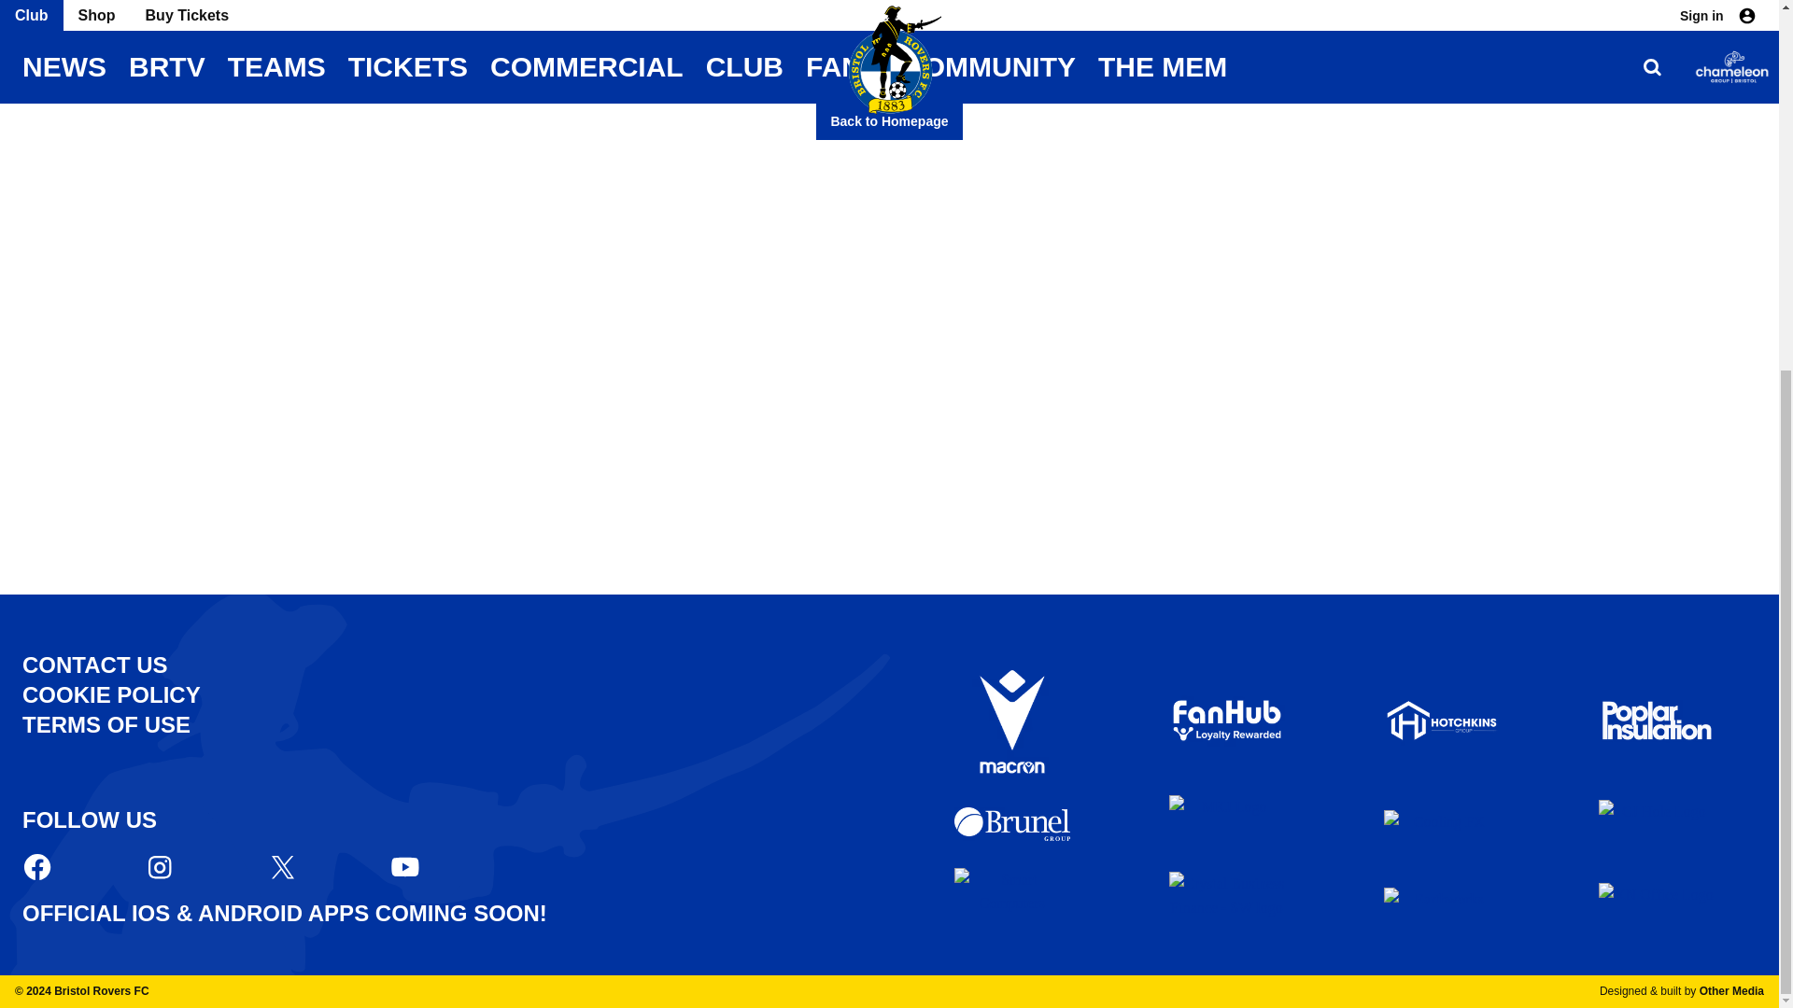 The width and height of the screenshot is (1793, 1008). Describe the element at coordinates (1442, 721) in the screenshot. I see `Hotchkins Group` at that location.